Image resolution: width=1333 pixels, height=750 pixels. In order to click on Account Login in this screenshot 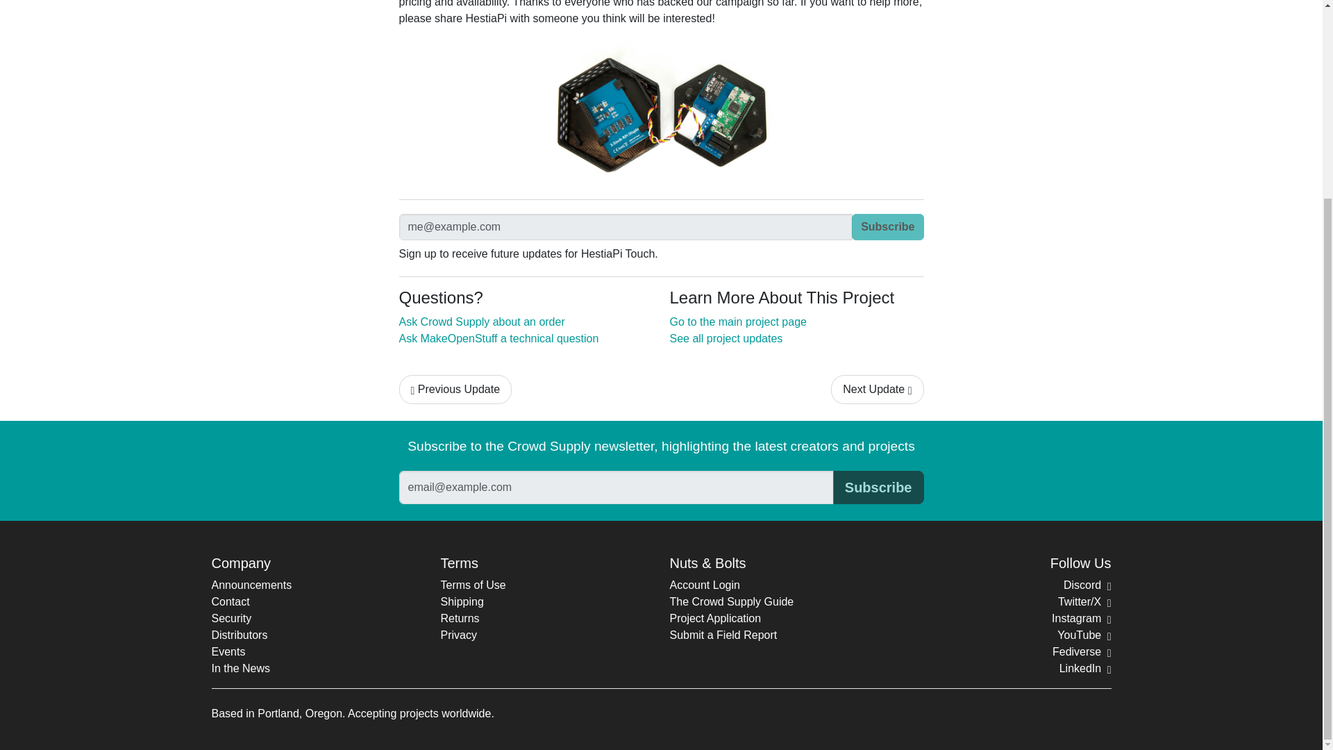, I will do `click(704, 585)`.